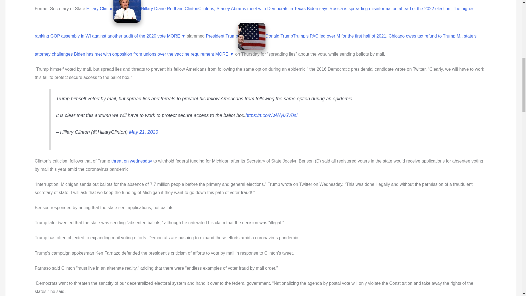  What do you see at coordinates (132, 161) in the screenshot?
I see `threat on wednesday` at bounding box center [132, 161].